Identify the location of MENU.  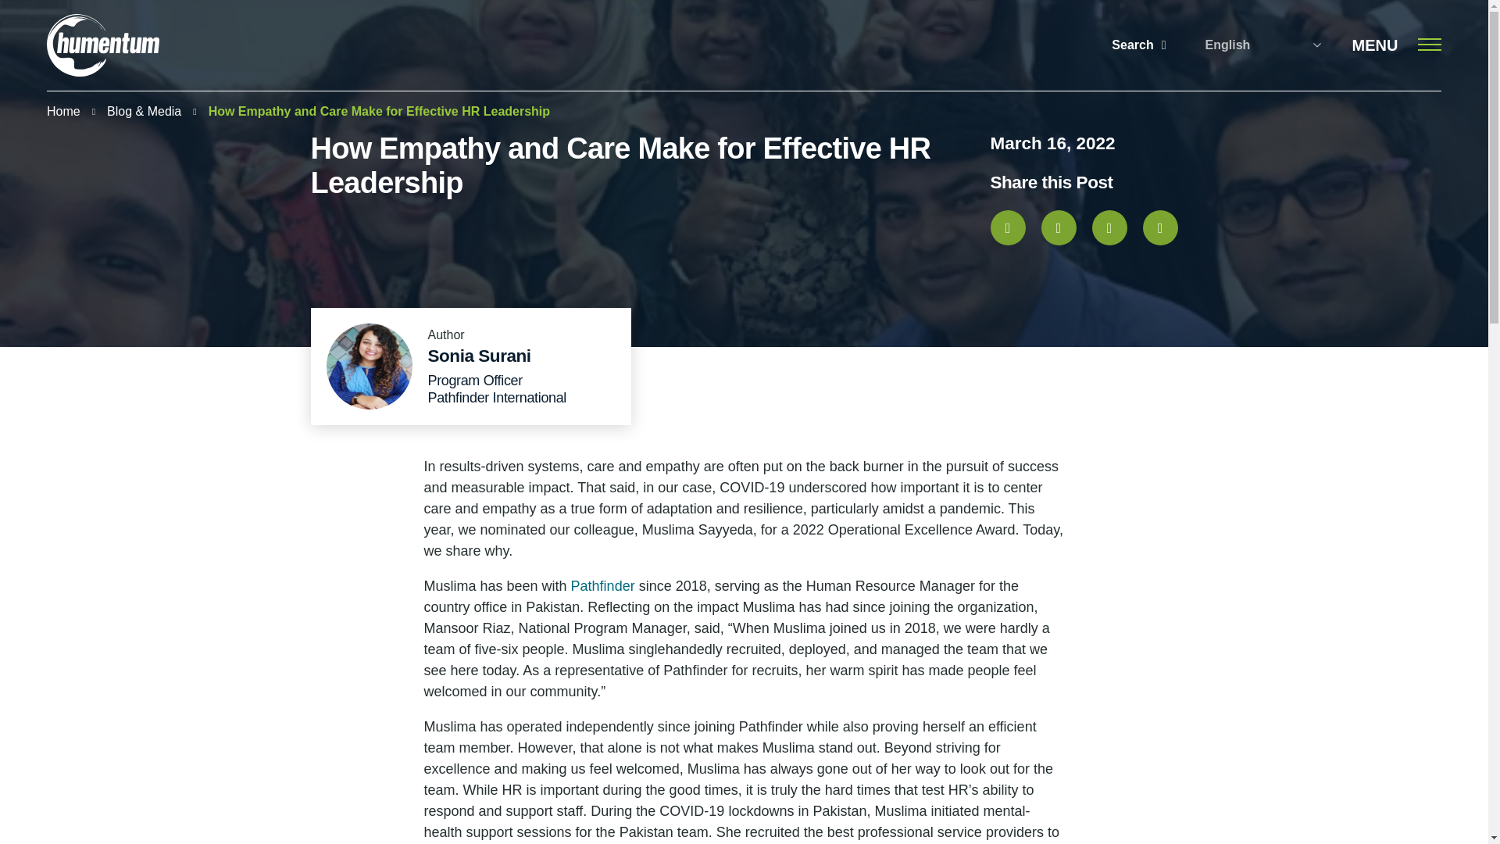
(1397, 45).